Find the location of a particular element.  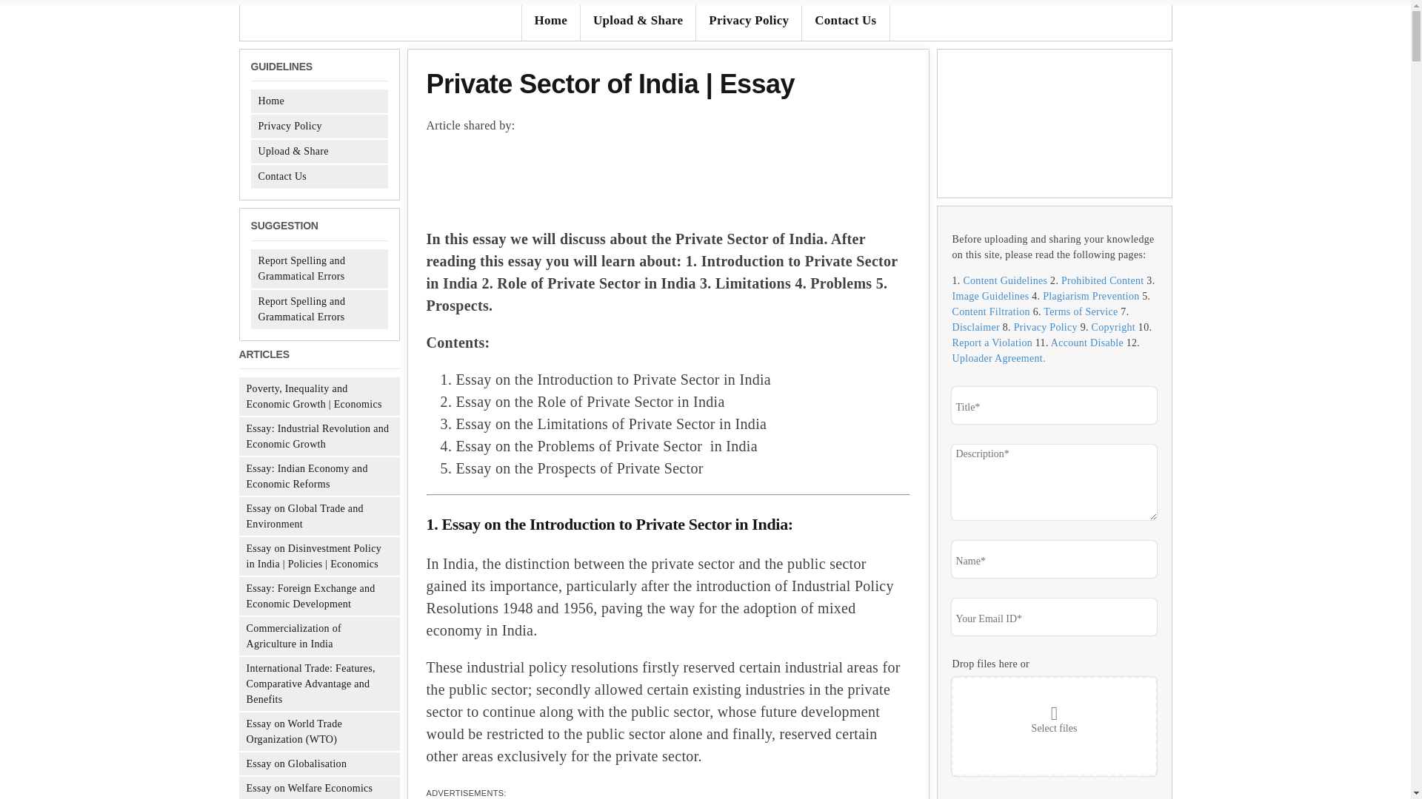

Essay on Welfare Economics is located at coordinates (310, 789).